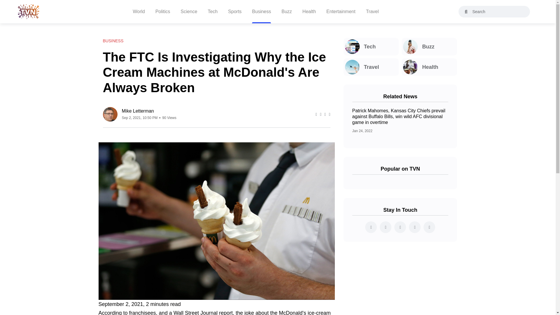 Image resolution: width=560 pixels, height=315 pixels. Describe the element at coordinates (371, 67) in the screenshot. I see `Travel` at that location.